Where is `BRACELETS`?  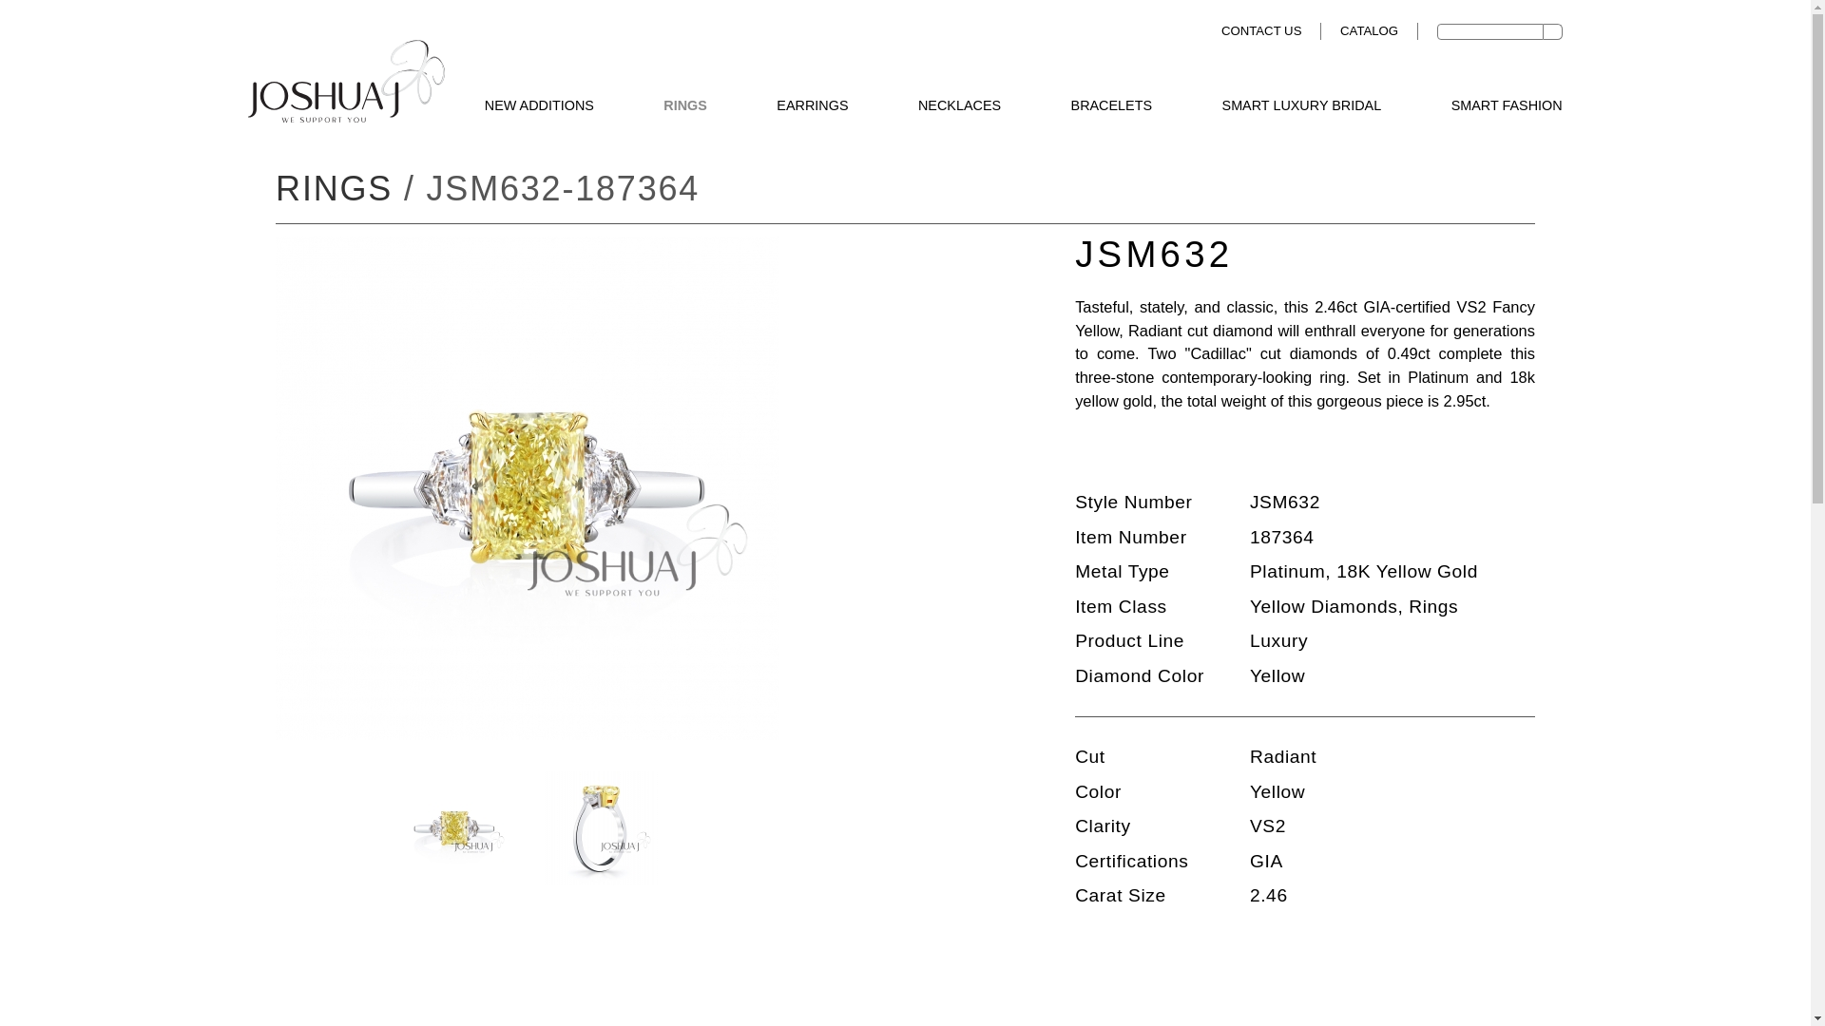 BRACELETS is located at coordinates (1112, 106).